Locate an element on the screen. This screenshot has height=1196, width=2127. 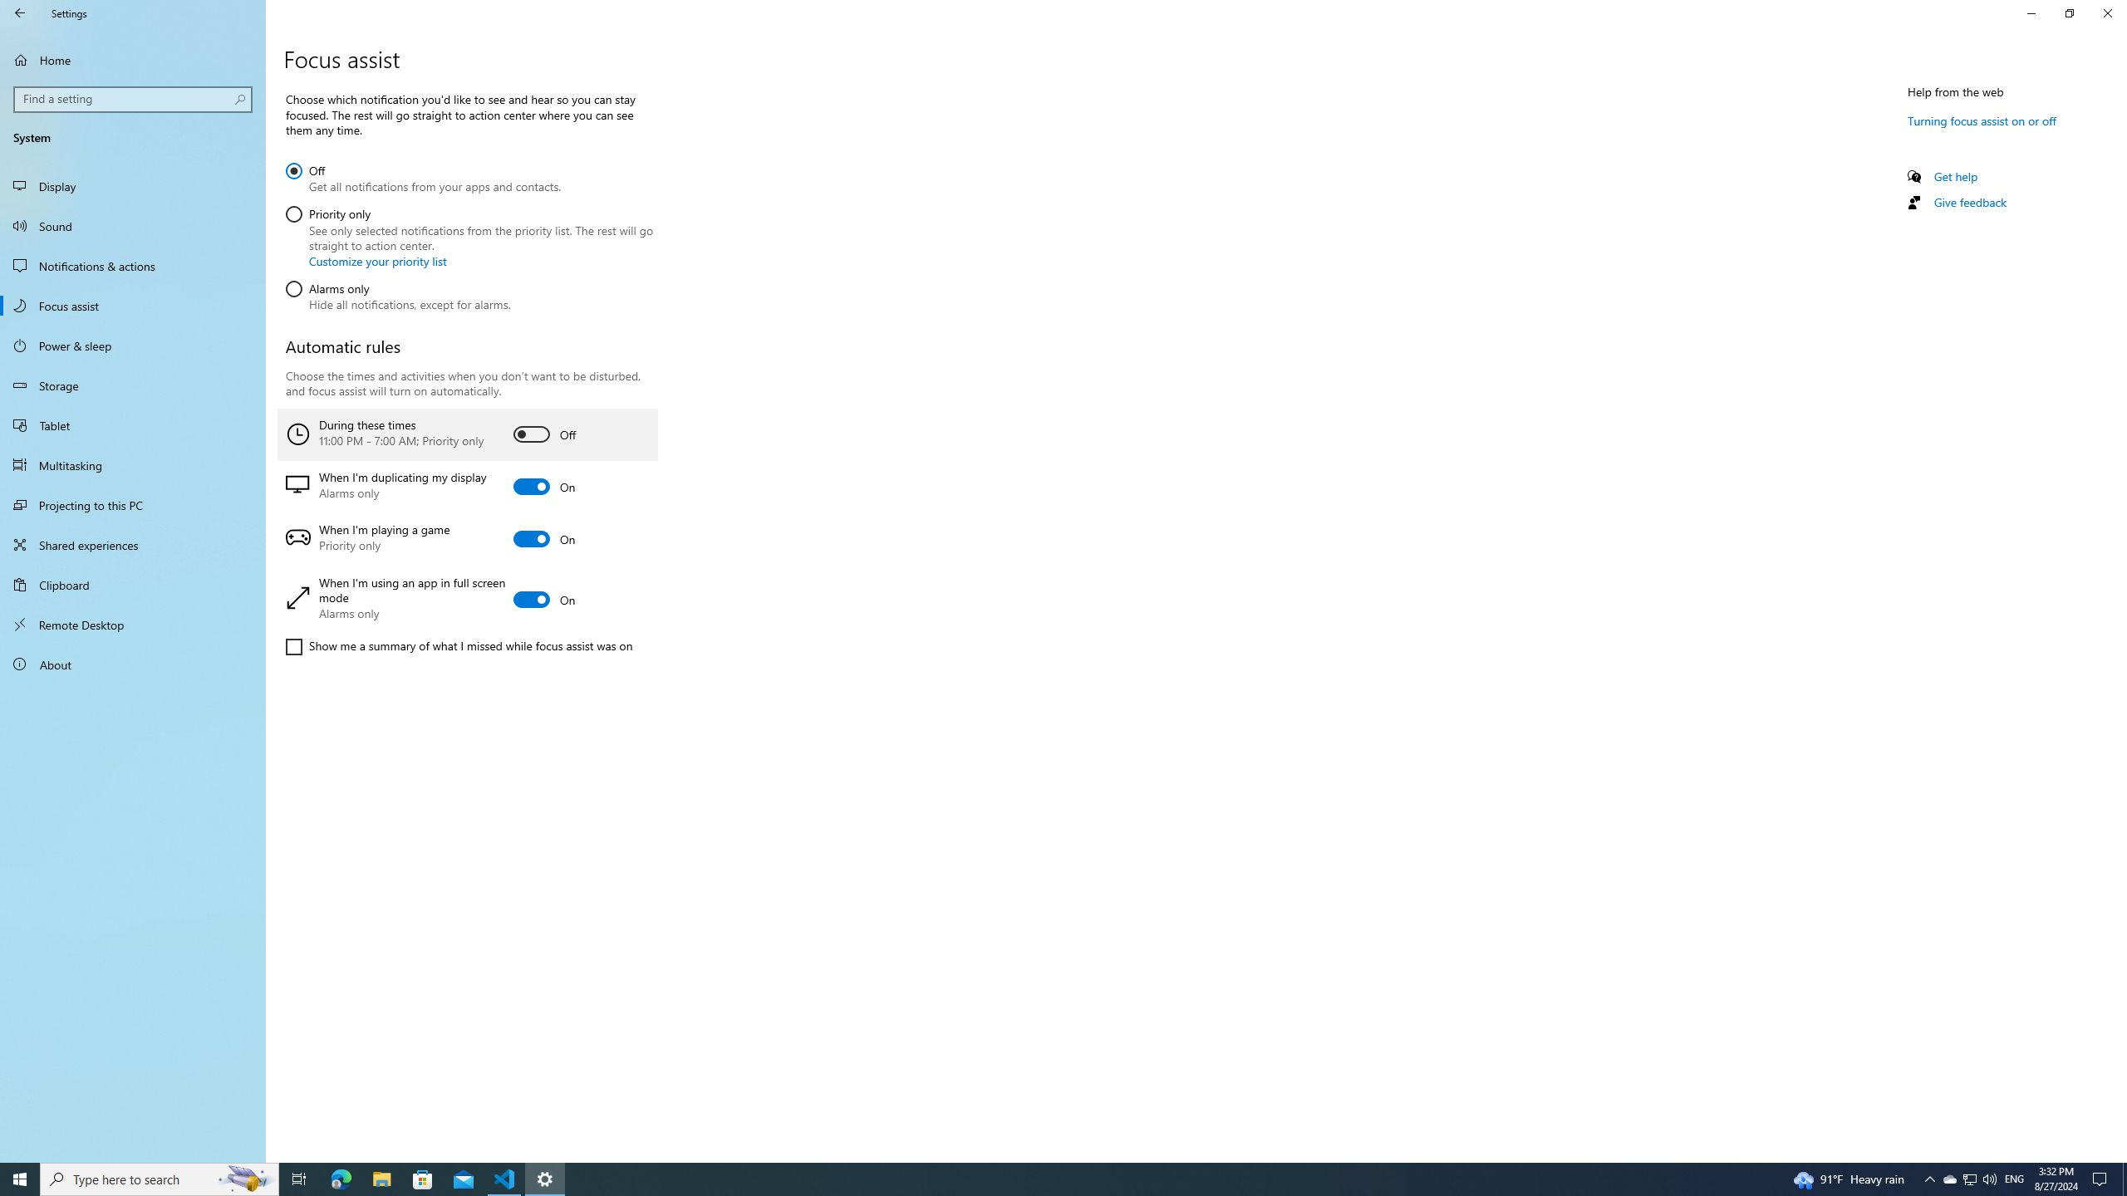
Q2790: 100% is located at coordinates (1032, 1179).